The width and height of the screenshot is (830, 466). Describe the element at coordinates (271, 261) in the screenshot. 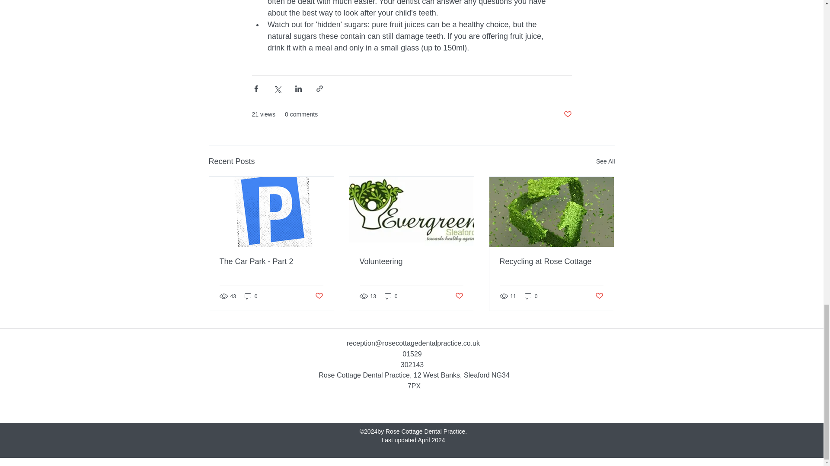

I see `The Car Park - Part 2` at that location.